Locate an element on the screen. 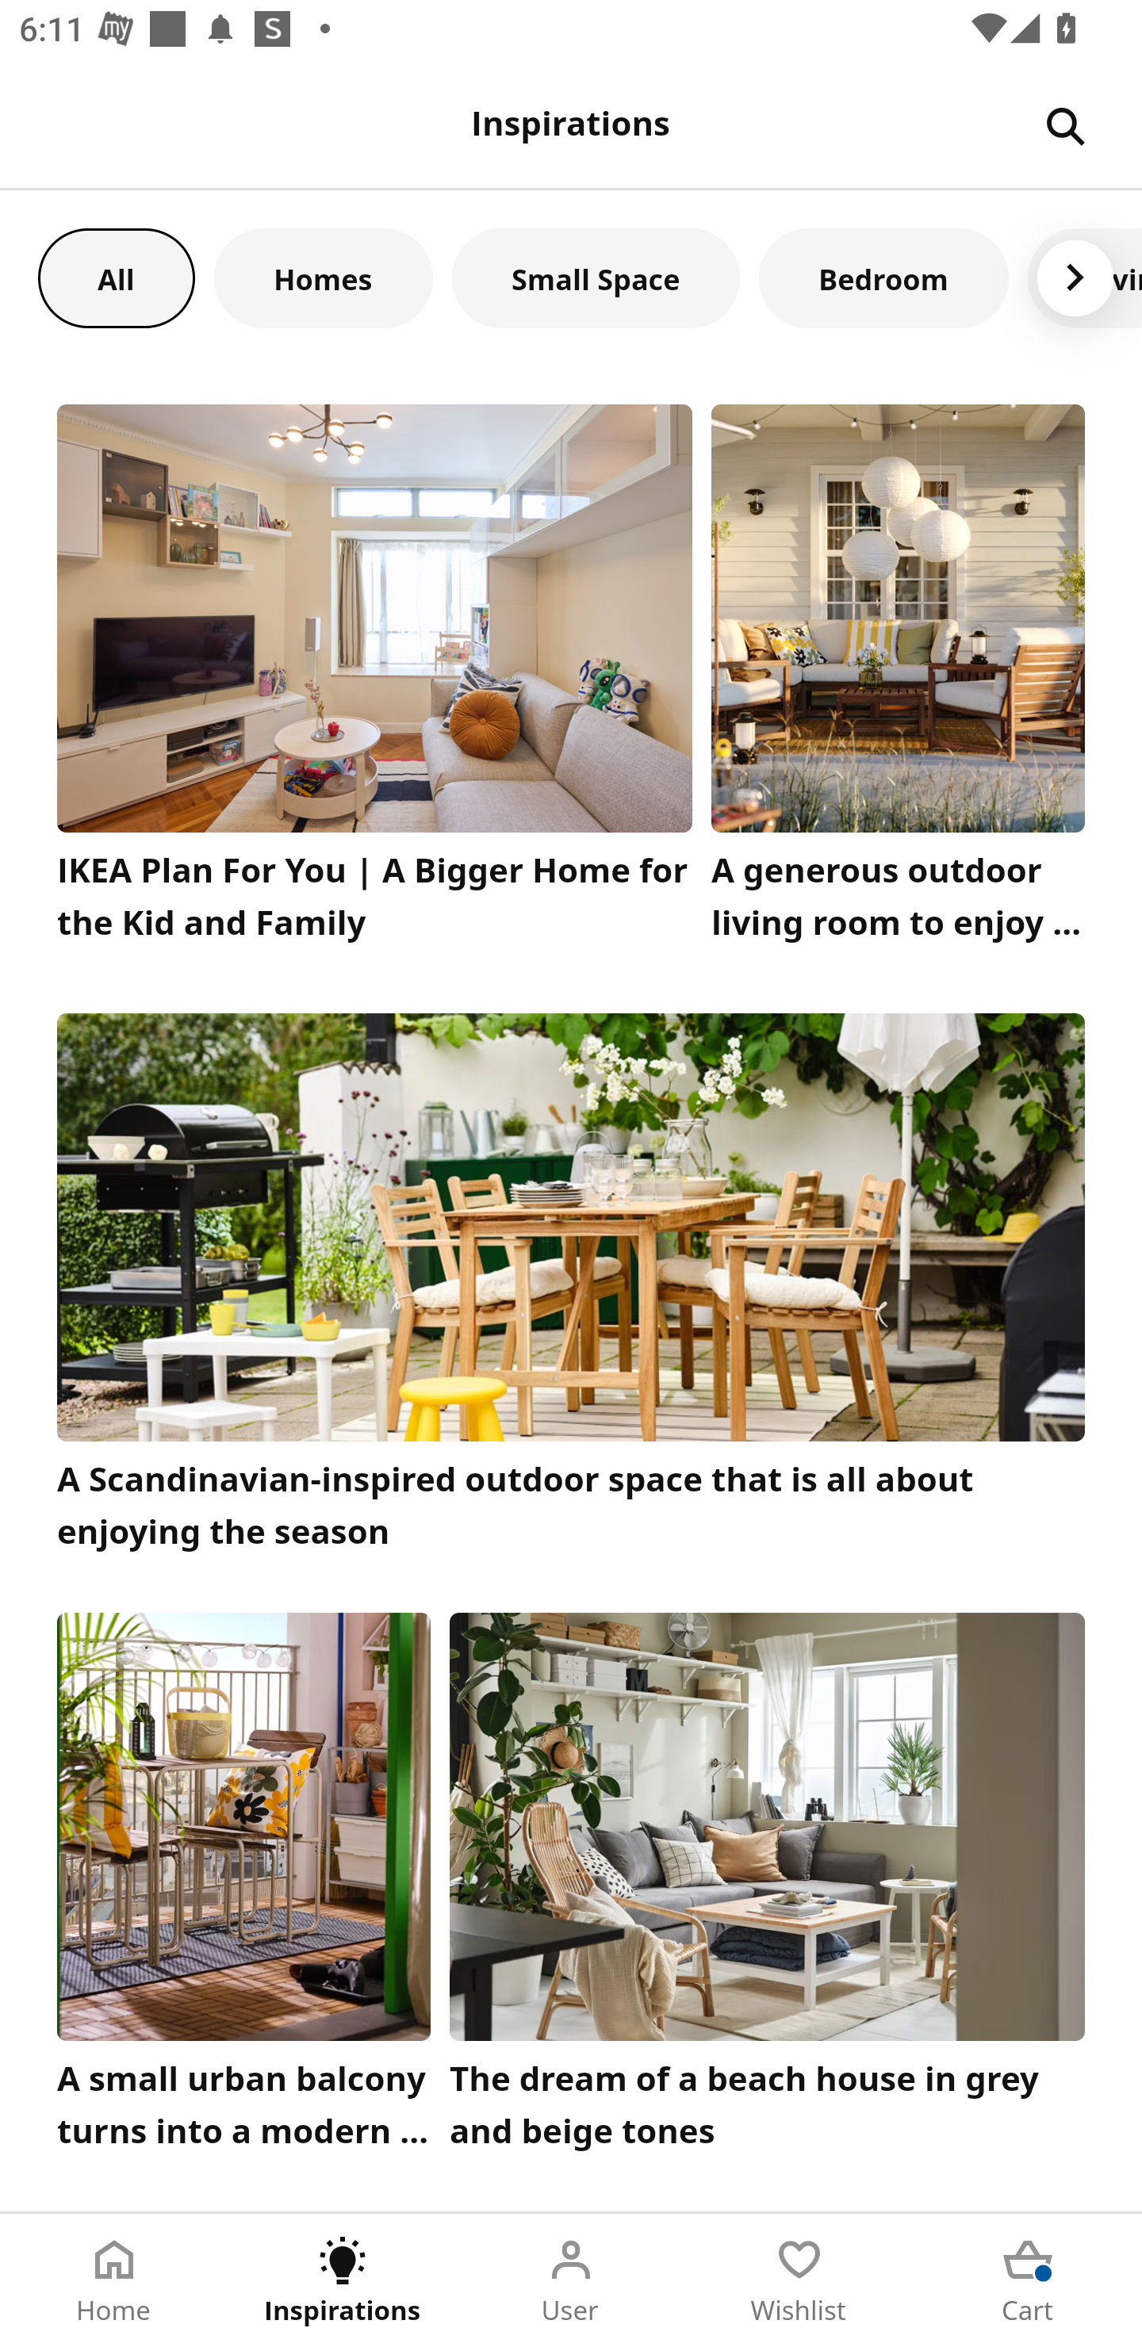 This screenshot has height=2347, width=1142. The dream of a beach house in grey and beige tones is located at coordinates (768, 1888).